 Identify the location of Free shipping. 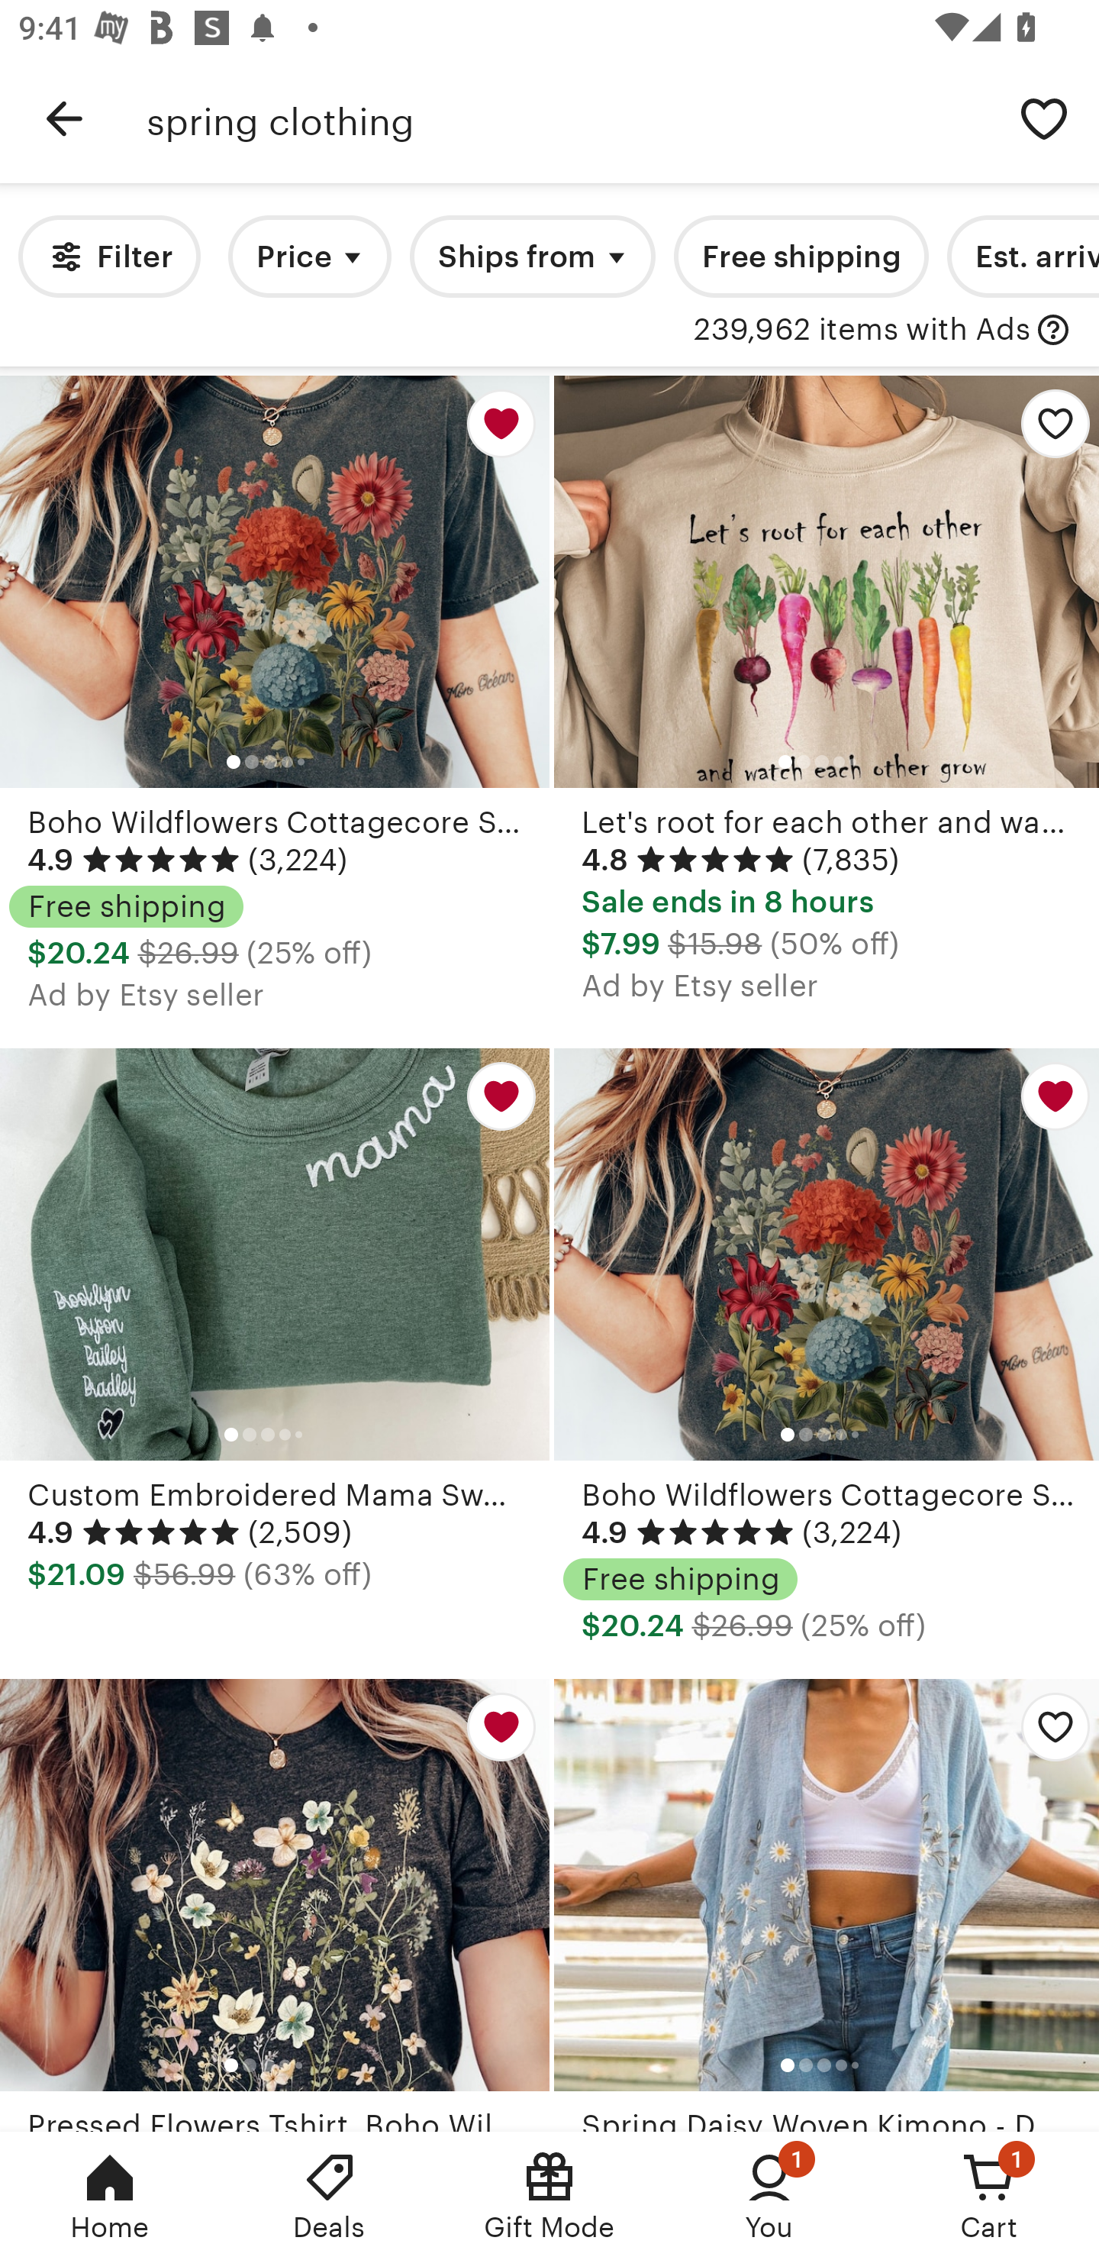
(801, 257).